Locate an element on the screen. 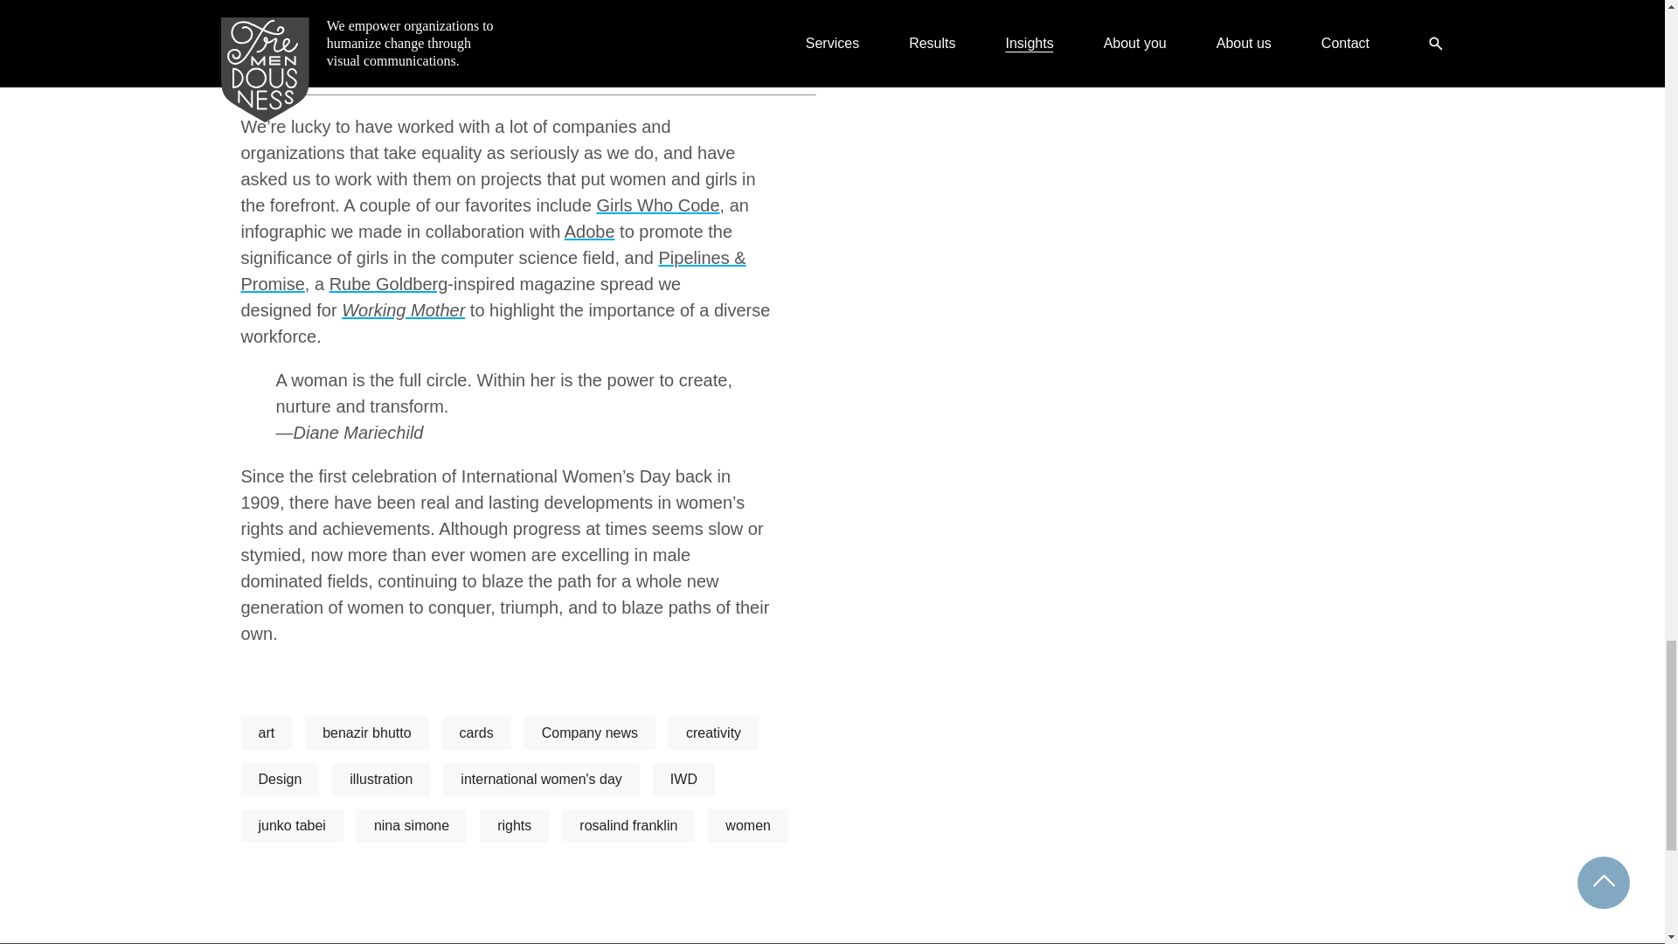  Girls Who Code is located at coordinates (657, 205).